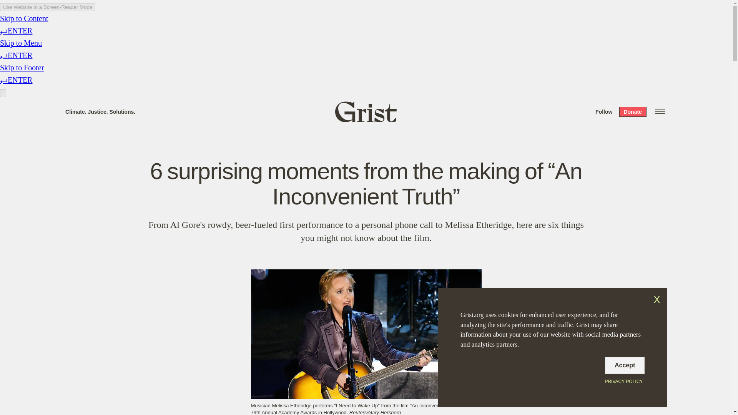 This screenshot has height=415, width=738. Describe the element at coordinates (115, 9) in the screenshot. I see `Search` at that location.